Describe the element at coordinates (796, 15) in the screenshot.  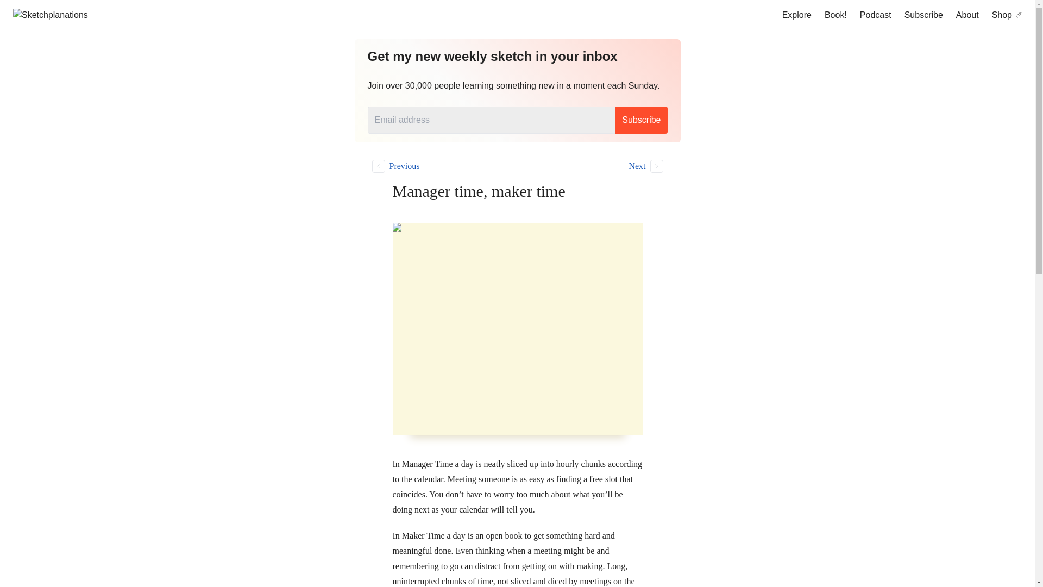
I see `Explore` at that location.